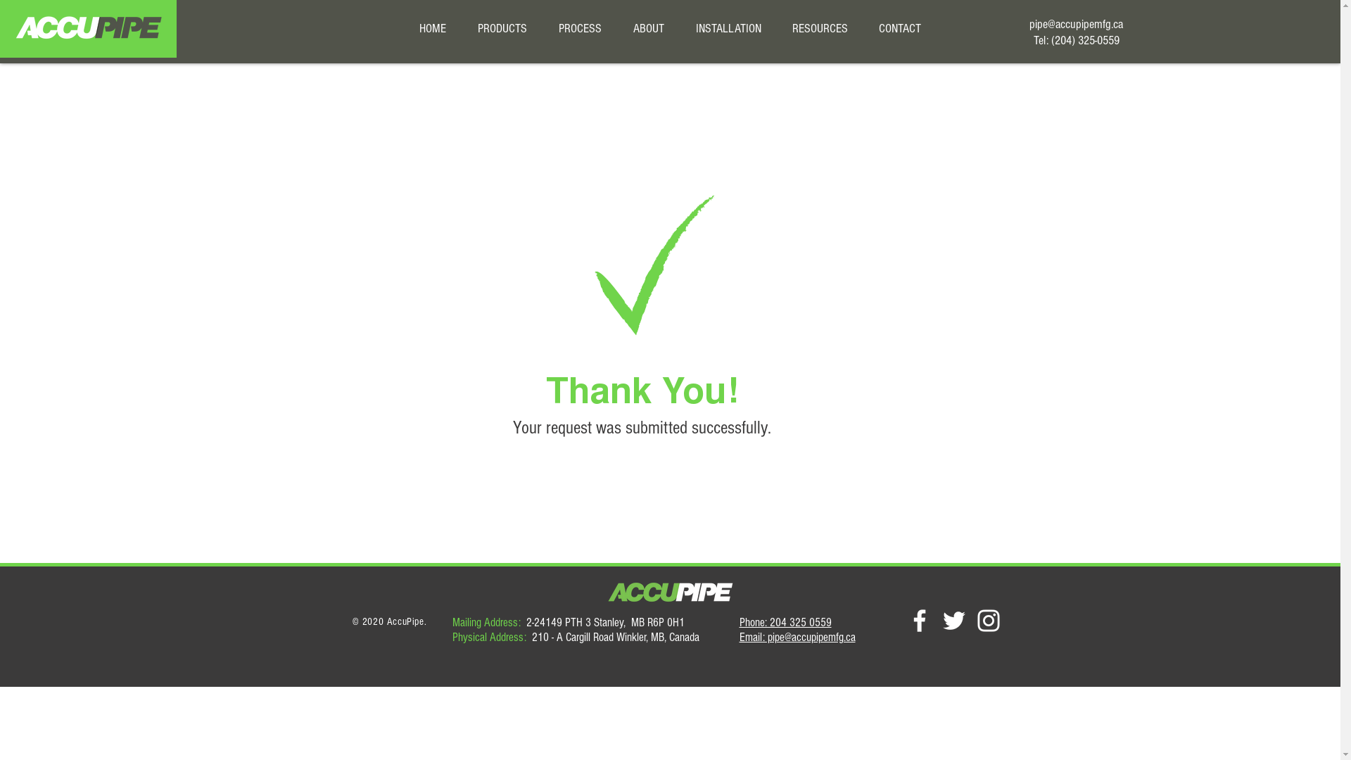 The width and height of the screenshot is (1351, 760). I want to click on Tel: (204) 325-0559, so click(1076, 39).